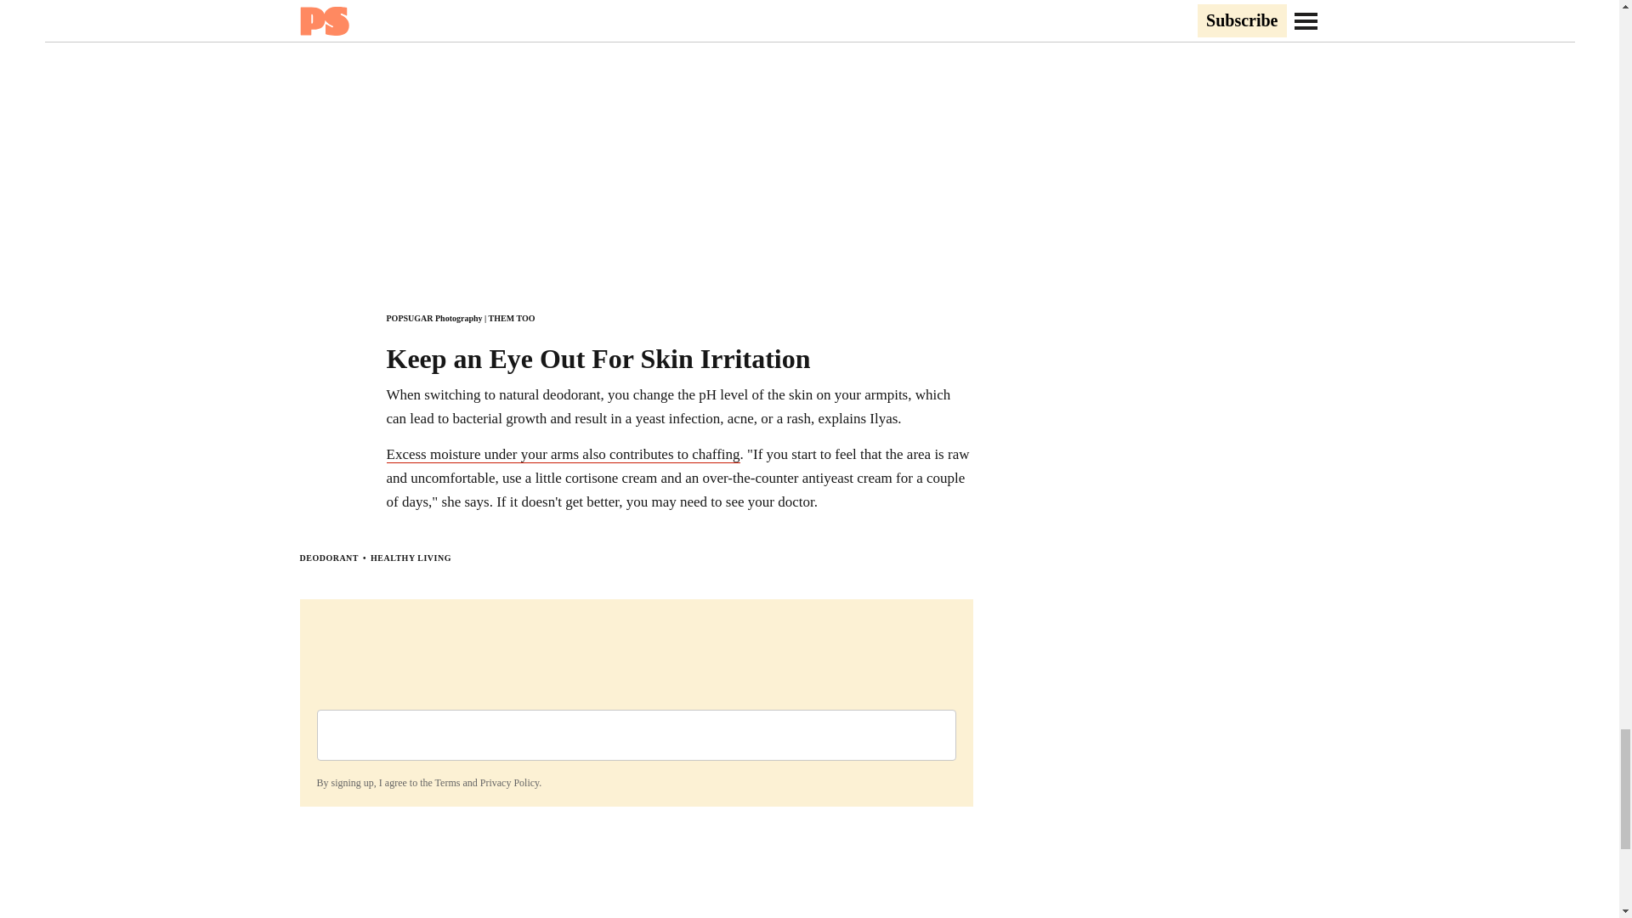 Image resolution: width=1632 pixels, height=918 pixels. Describe the element at coordinates (447, 782) in the screenshot. I see `Terms` at that location.